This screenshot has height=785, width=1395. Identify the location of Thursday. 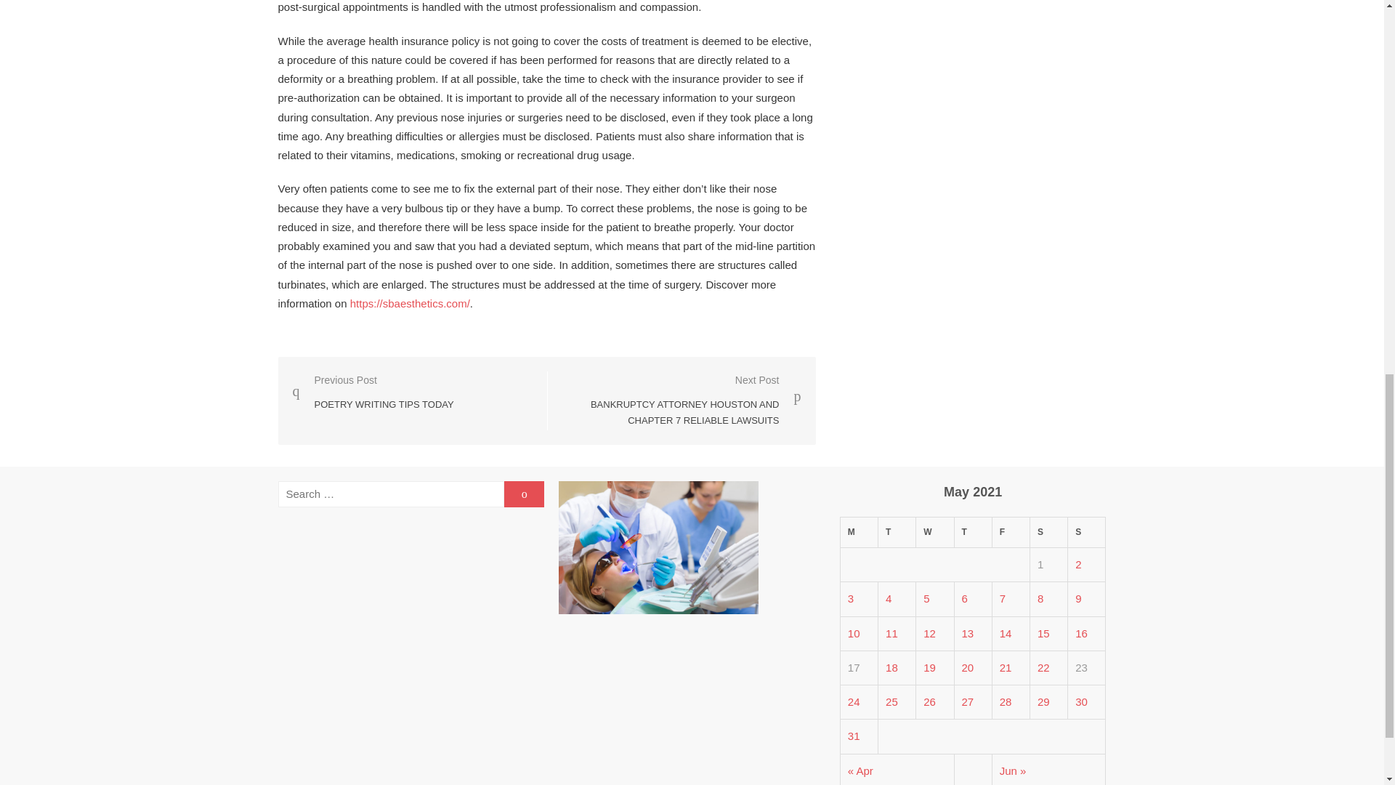
(1087, 532).